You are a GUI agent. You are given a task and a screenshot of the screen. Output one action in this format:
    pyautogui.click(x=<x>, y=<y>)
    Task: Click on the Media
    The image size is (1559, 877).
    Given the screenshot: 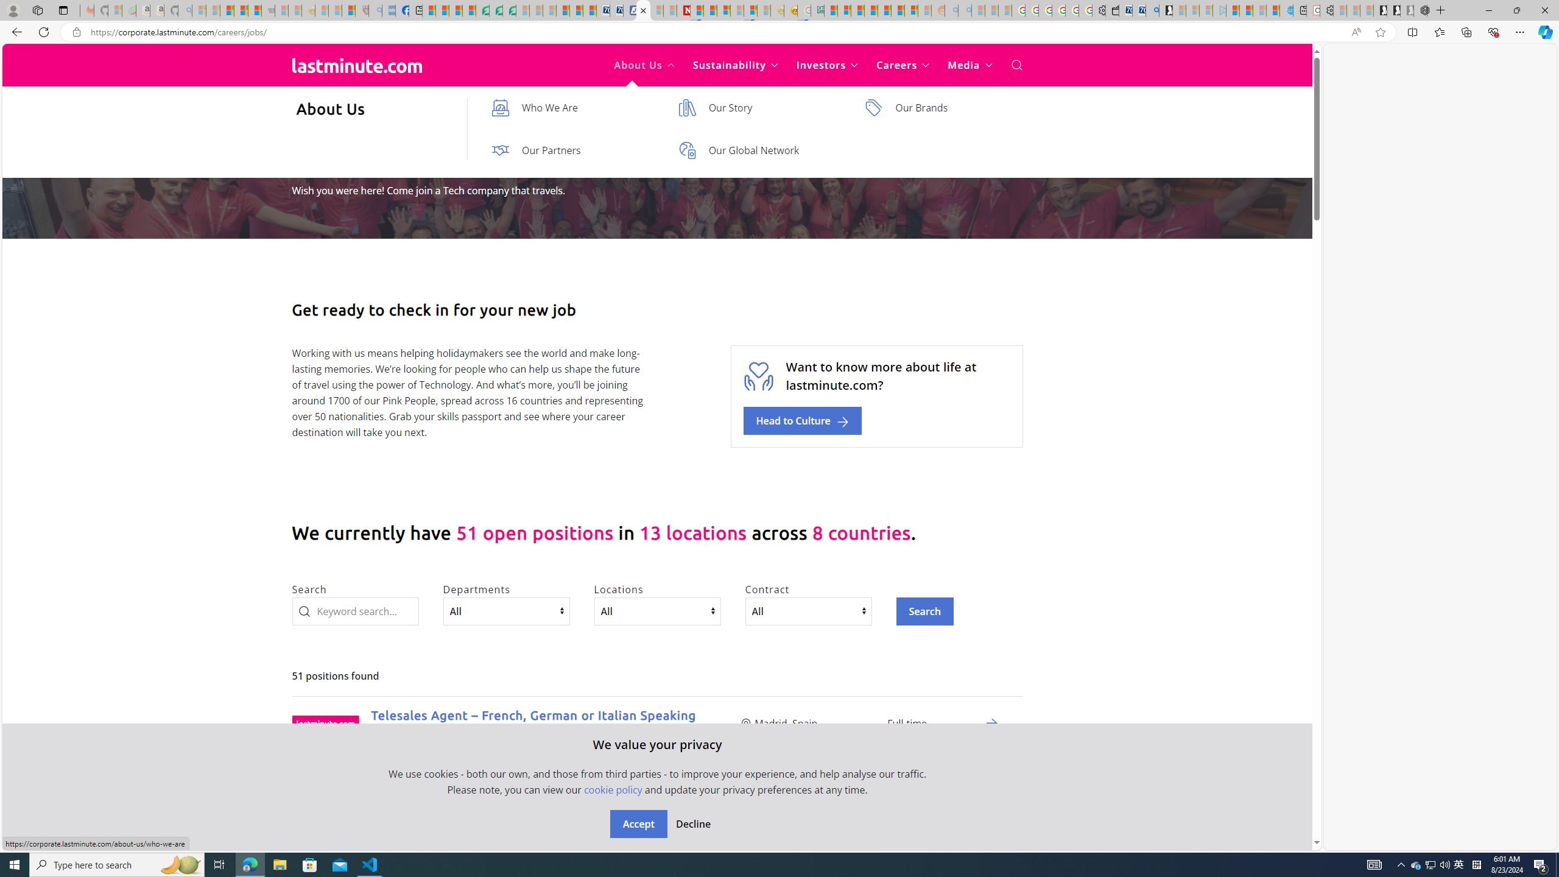 What is the action you would take?
    pyautogui.click(x=970, y=65)
    